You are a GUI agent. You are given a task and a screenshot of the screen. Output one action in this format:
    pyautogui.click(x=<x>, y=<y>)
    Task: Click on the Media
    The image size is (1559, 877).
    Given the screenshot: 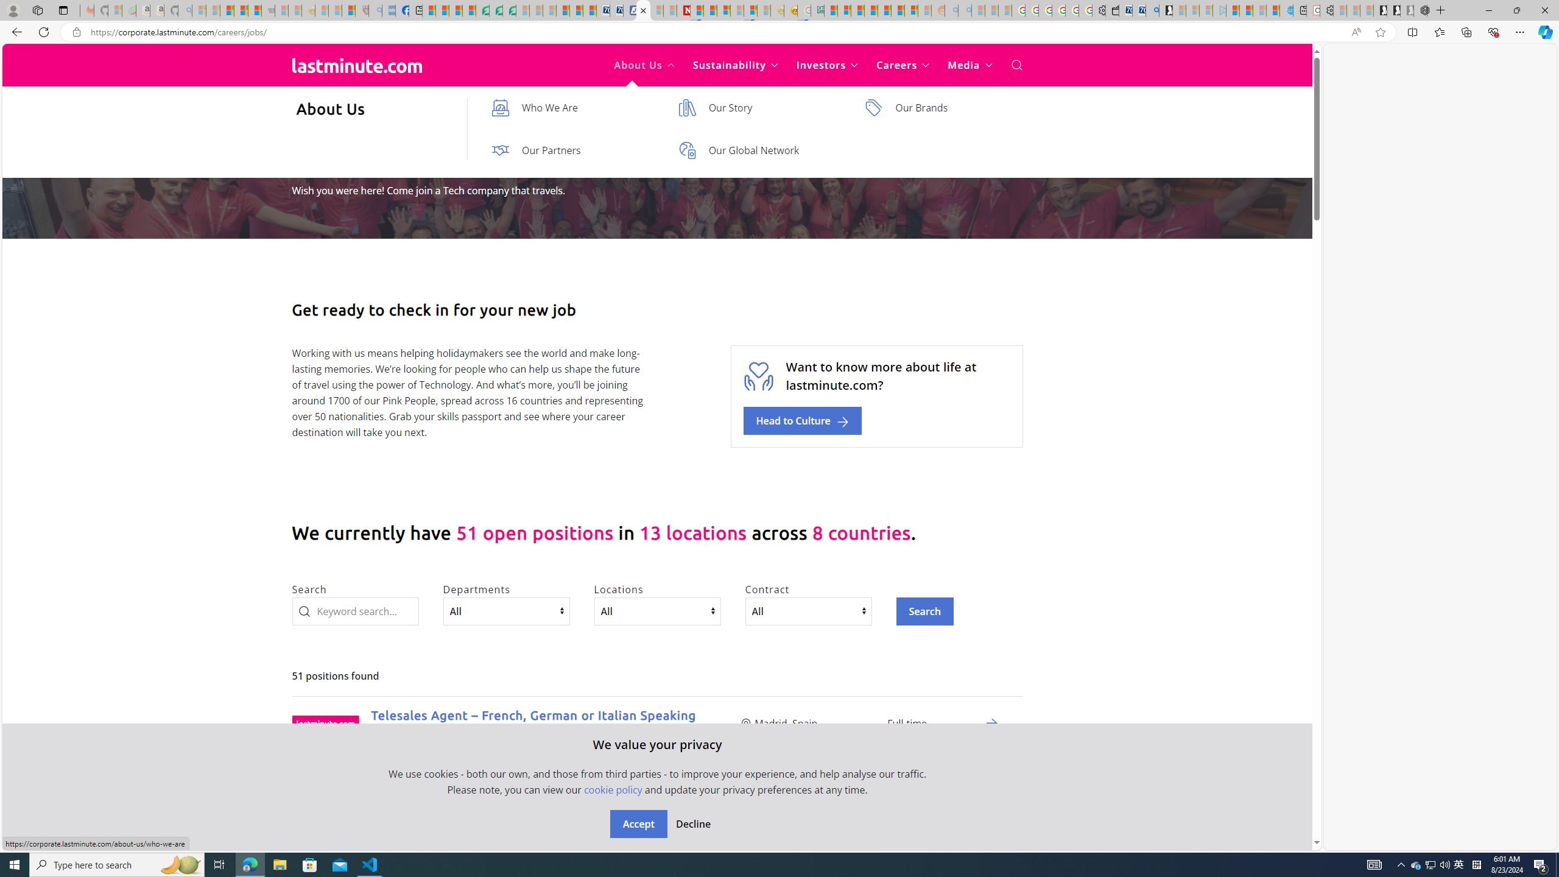 What is the action you would take?
    pyautogui.click(x=970, y=65)
    